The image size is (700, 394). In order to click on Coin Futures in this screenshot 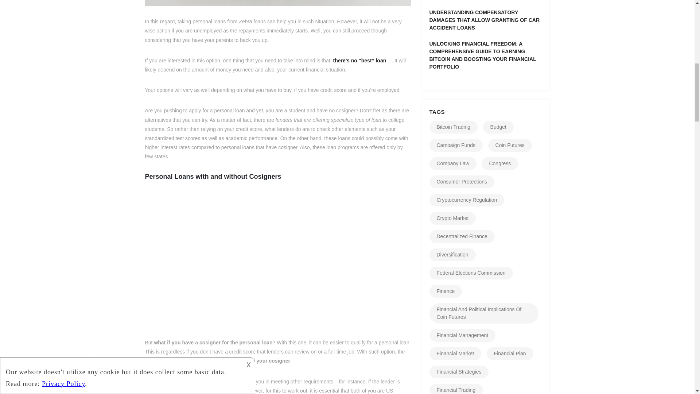, I will do `click(510, 145)`.